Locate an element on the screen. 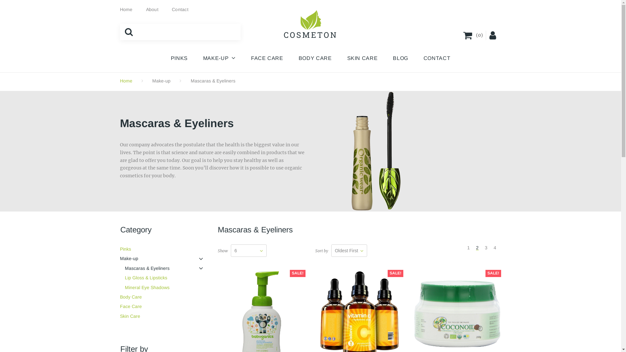 The width and height of the screenshot is (626, 352). BODY CARE is located at coordinates (315, 59).